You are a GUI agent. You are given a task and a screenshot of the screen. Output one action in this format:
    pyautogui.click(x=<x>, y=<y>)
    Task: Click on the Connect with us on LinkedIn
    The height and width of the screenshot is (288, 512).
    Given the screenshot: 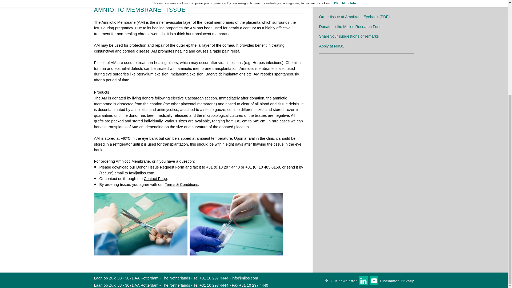 What is the action you would take?
    pyautogui.click(x=363, y=281)
    